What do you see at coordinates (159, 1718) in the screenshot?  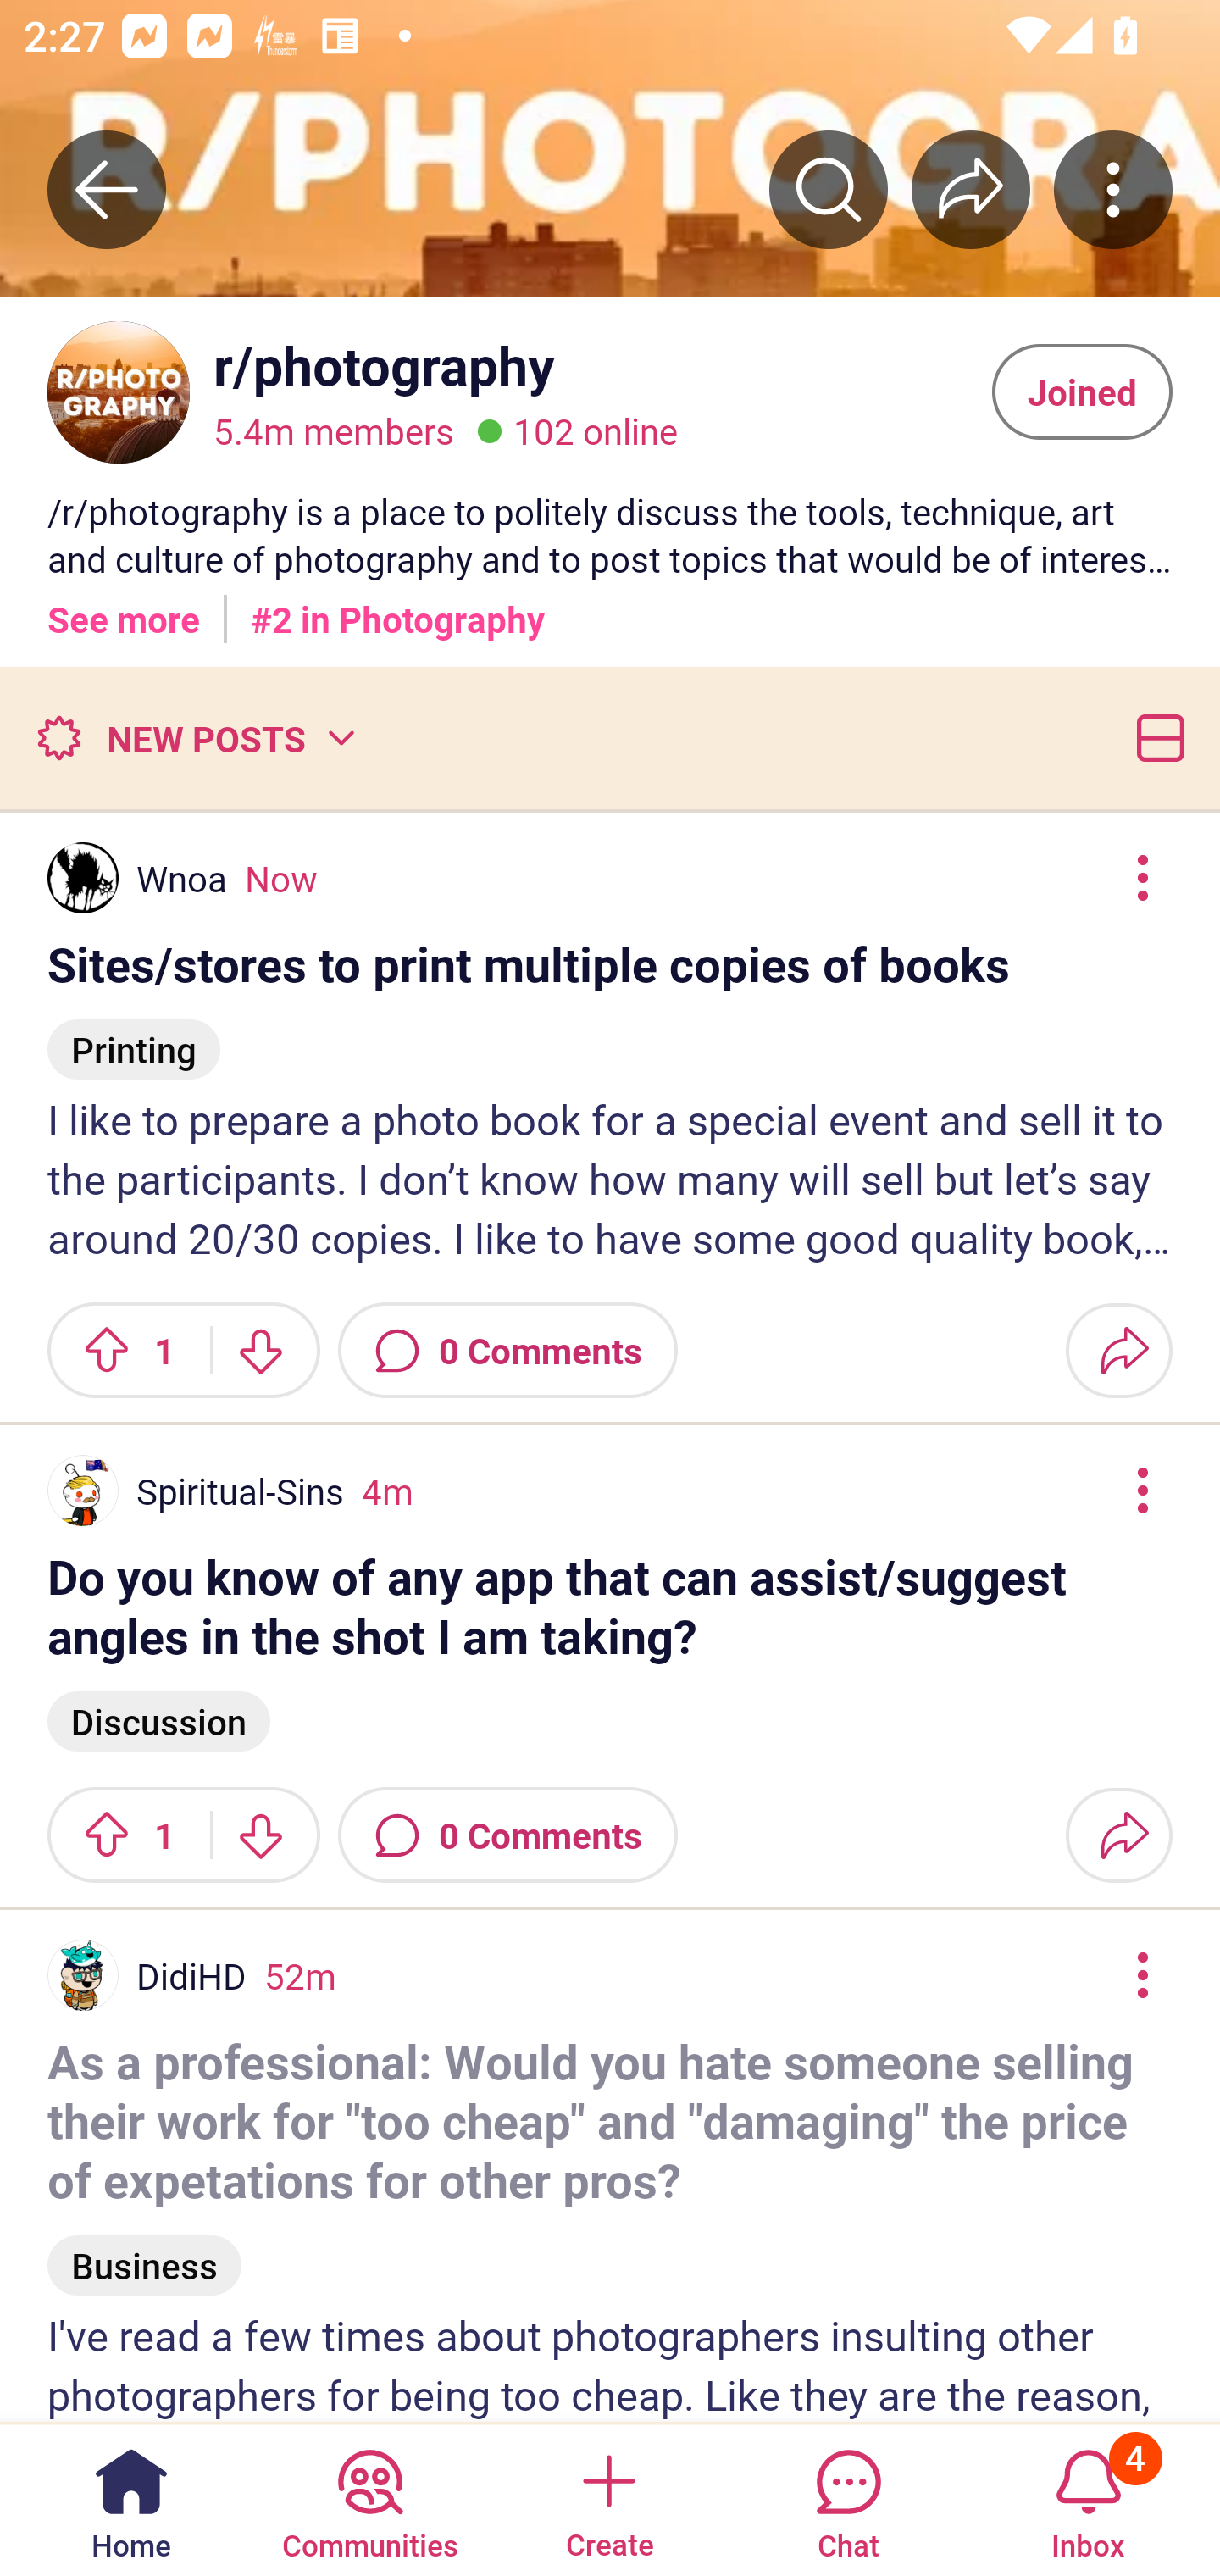 I see `Discussion` at bounding box center [159, 1718].